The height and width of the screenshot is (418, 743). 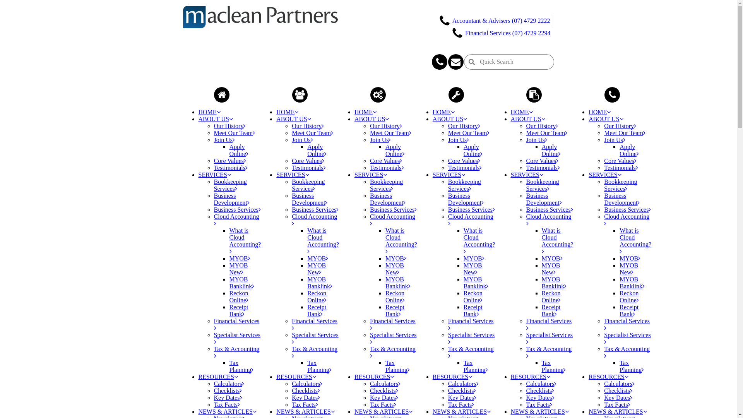 I want to click on Our History, so click(x=620, y=126).